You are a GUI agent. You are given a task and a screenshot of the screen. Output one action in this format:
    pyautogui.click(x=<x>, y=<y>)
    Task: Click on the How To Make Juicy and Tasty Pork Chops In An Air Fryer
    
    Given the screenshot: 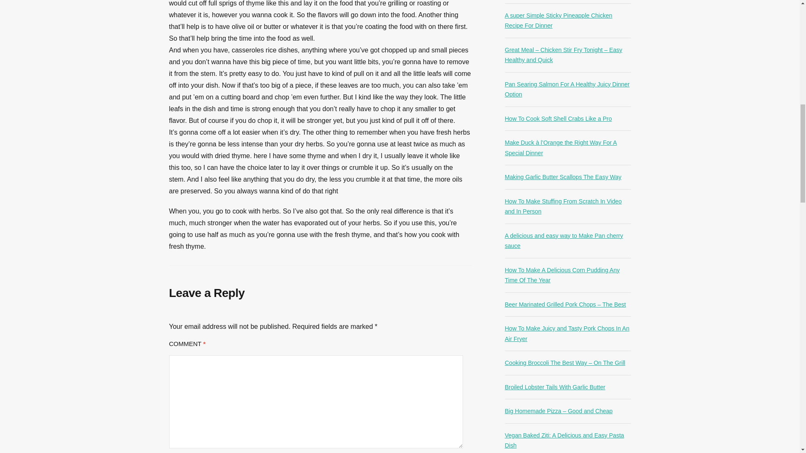 What is the action you would take?
    pyautogui.click(x=567, y=334)
    